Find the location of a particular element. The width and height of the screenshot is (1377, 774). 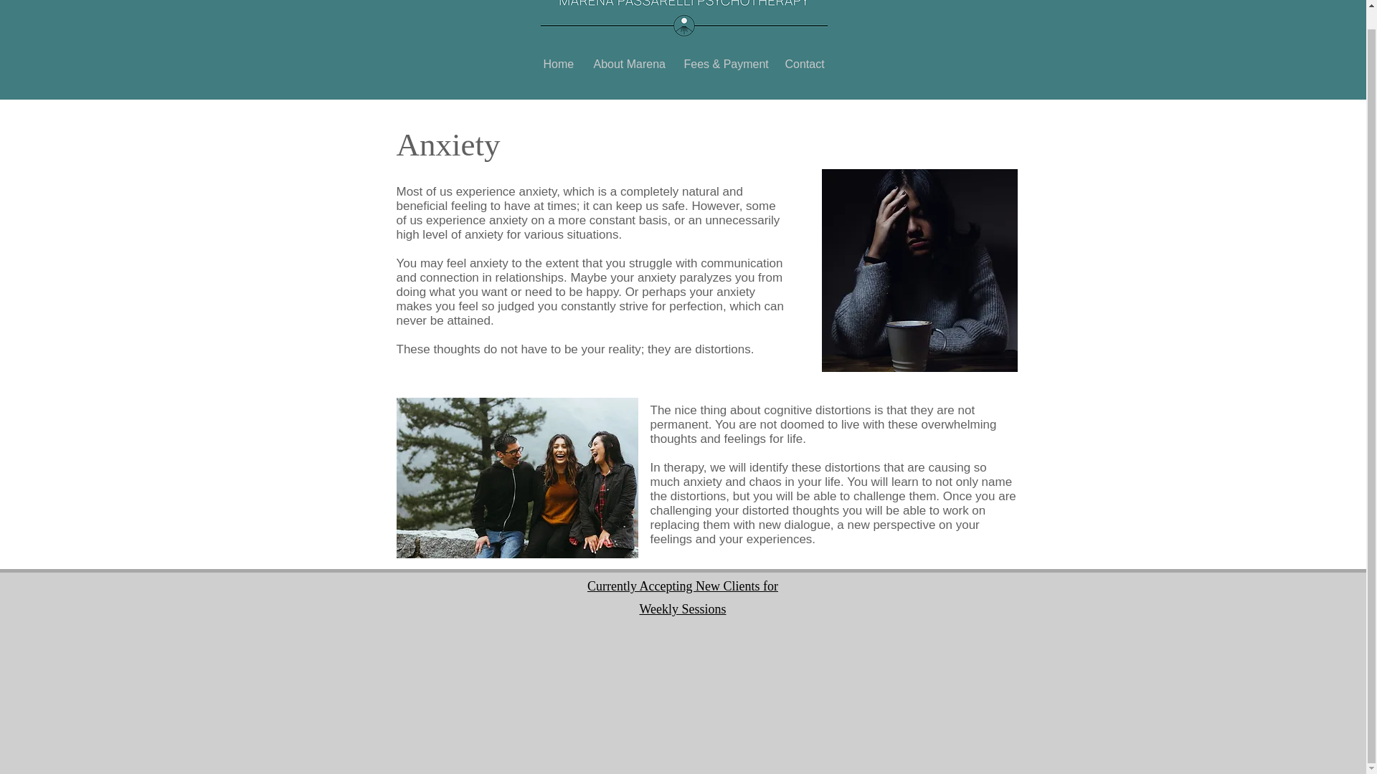

About Marena is located at coordinates (628, 64).